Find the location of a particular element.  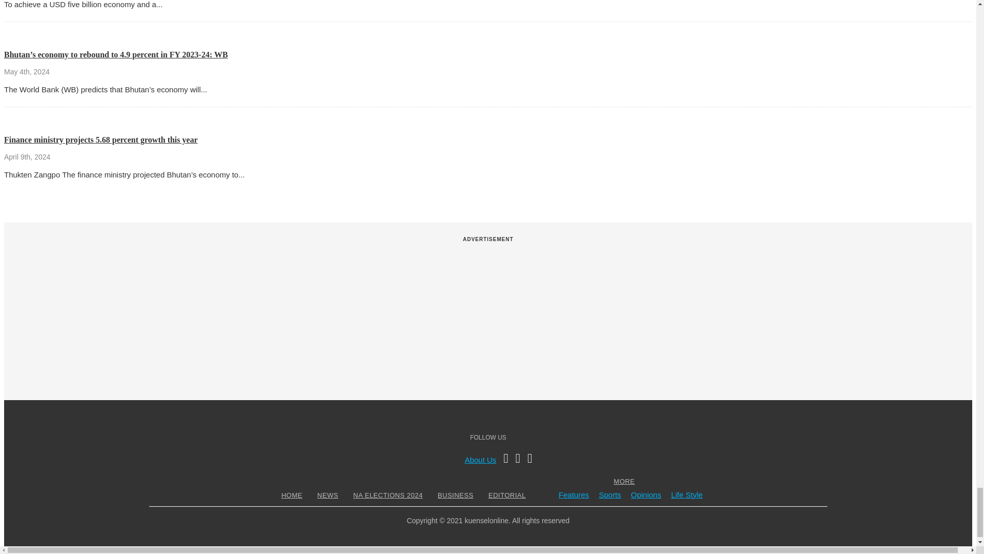

NA ELECTIONS 2024 is located at coordinates (387, 495).